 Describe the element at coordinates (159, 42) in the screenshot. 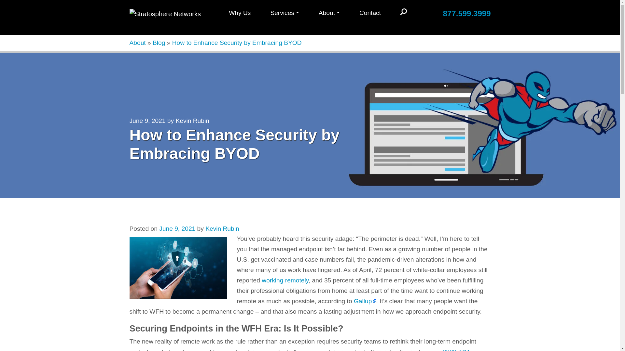

I see `Blog` at that location.